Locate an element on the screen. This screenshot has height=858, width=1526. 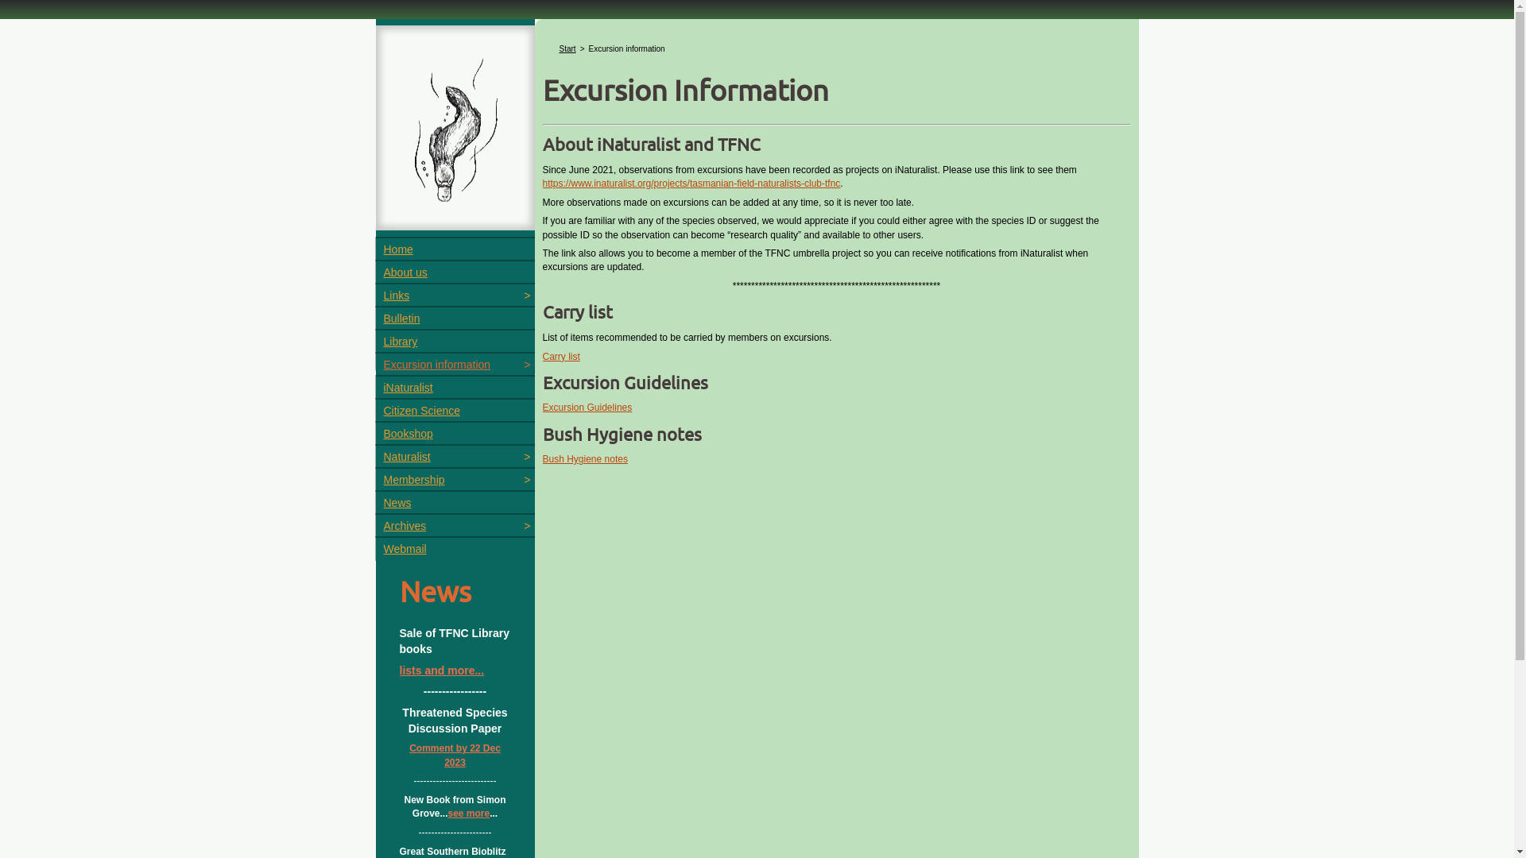
lists and more... is located at coordinates (442, 671).